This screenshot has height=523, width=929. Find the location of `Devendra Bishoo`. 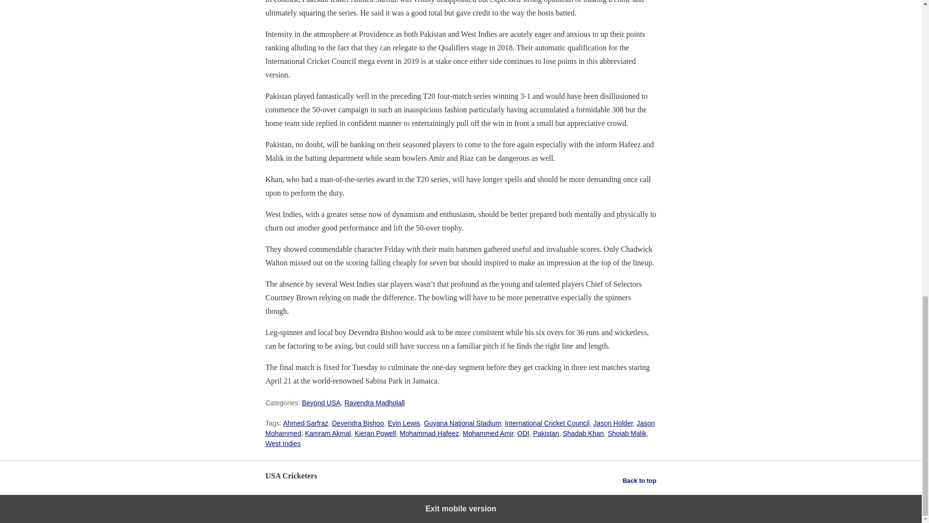

Devendra Bishoo is located at coordinates (357, 423).